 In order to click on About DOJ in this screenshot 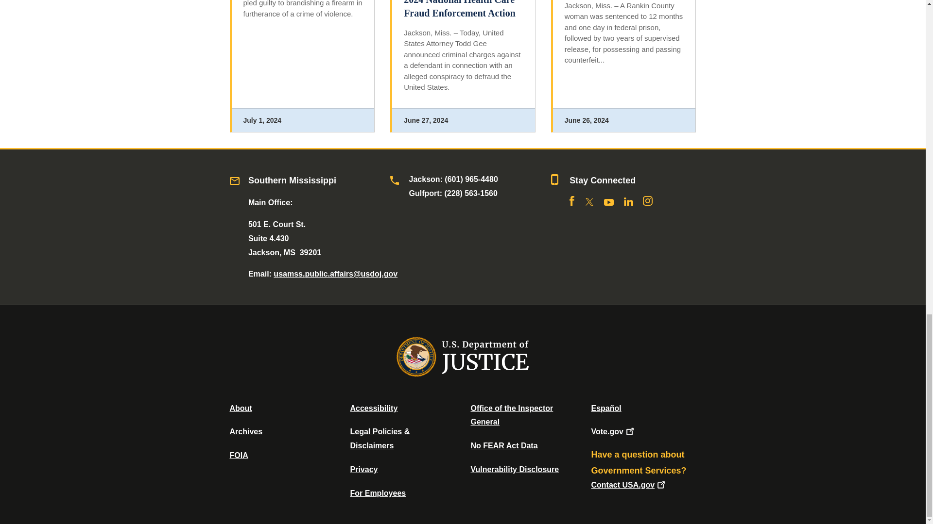, I will do `click(241, 408)`.